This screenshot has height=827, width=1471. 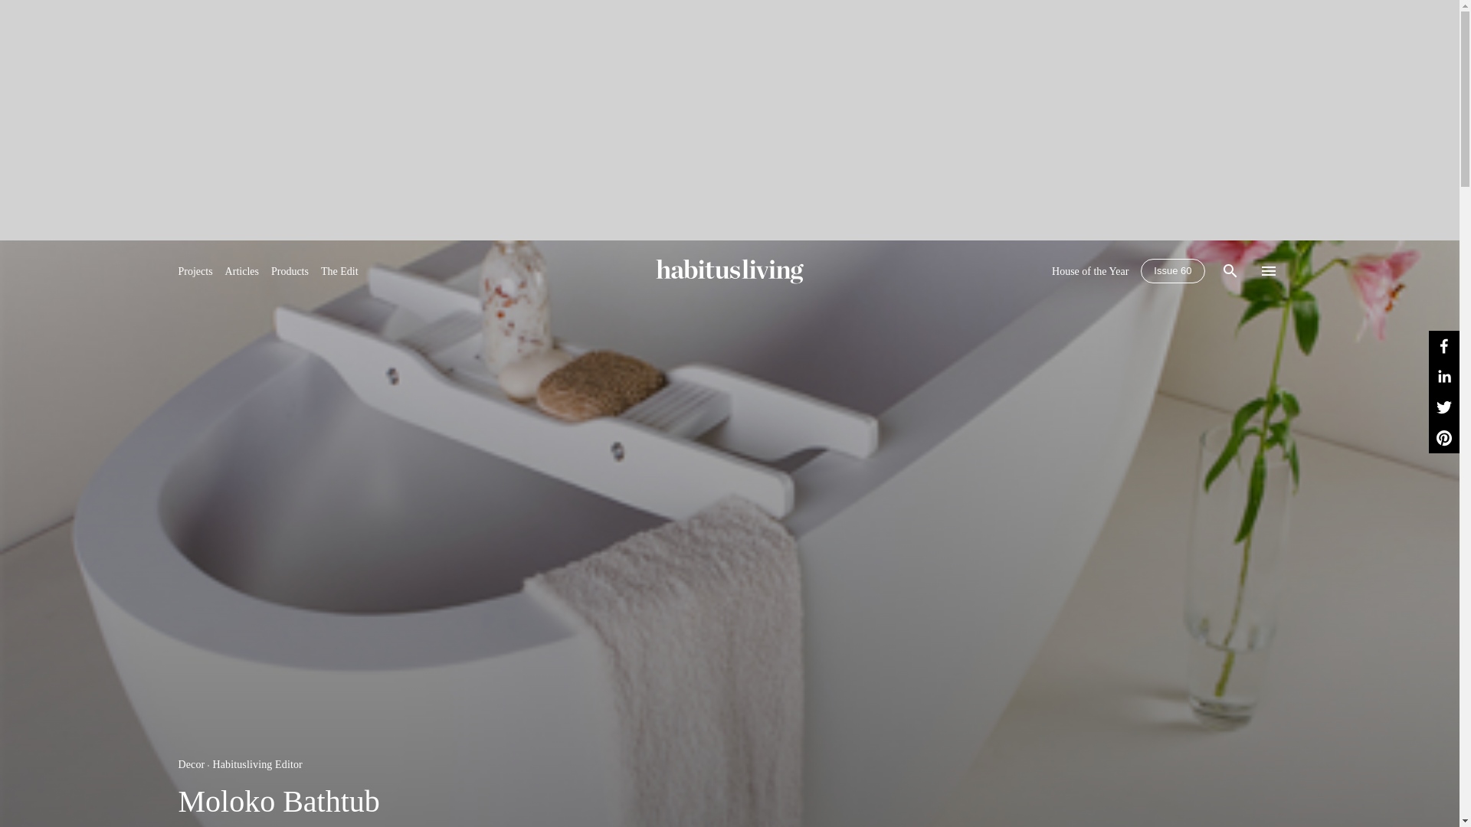 What do you see at coordinates (241, 271) in the screenshot?
I see `Articles` at bounding box center [241, 271].